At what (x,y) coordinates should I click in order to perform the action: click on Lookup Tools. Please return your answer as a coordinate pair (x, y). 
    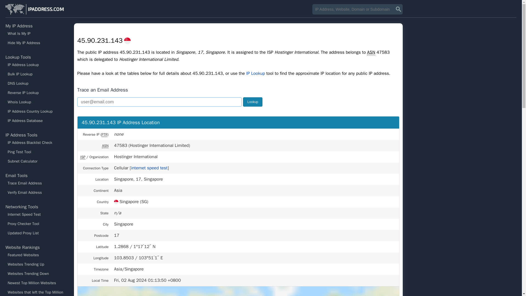
    Looking at the image, I should click on (18, 57).